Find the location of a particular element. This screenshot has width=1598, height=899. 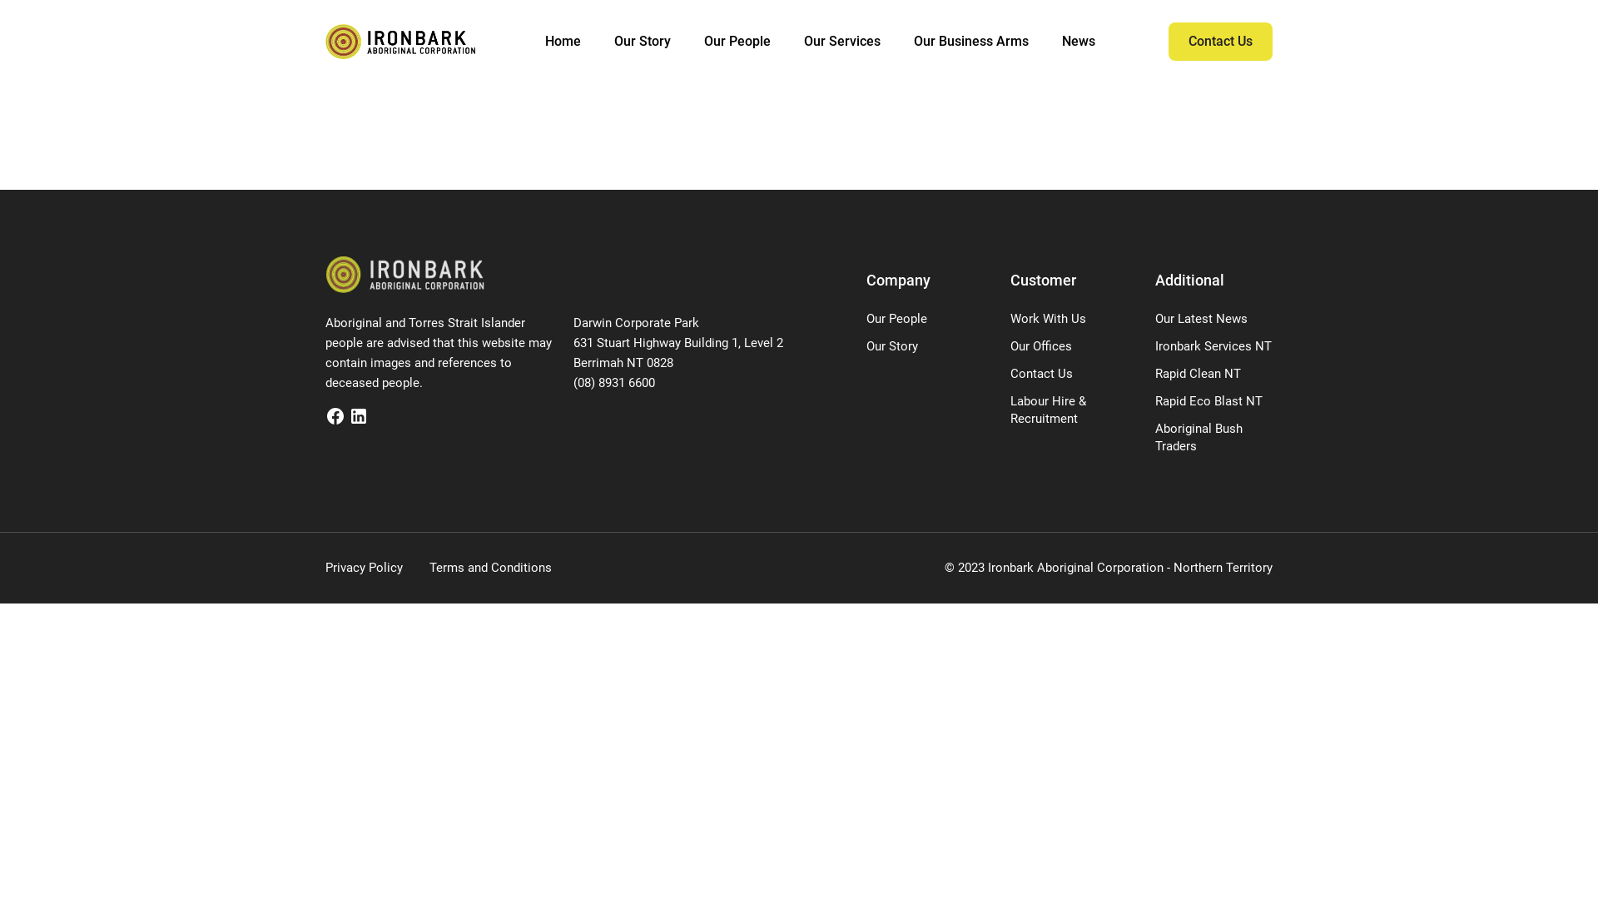

Ironbark Services NT is located at coordinates (1213, 346).